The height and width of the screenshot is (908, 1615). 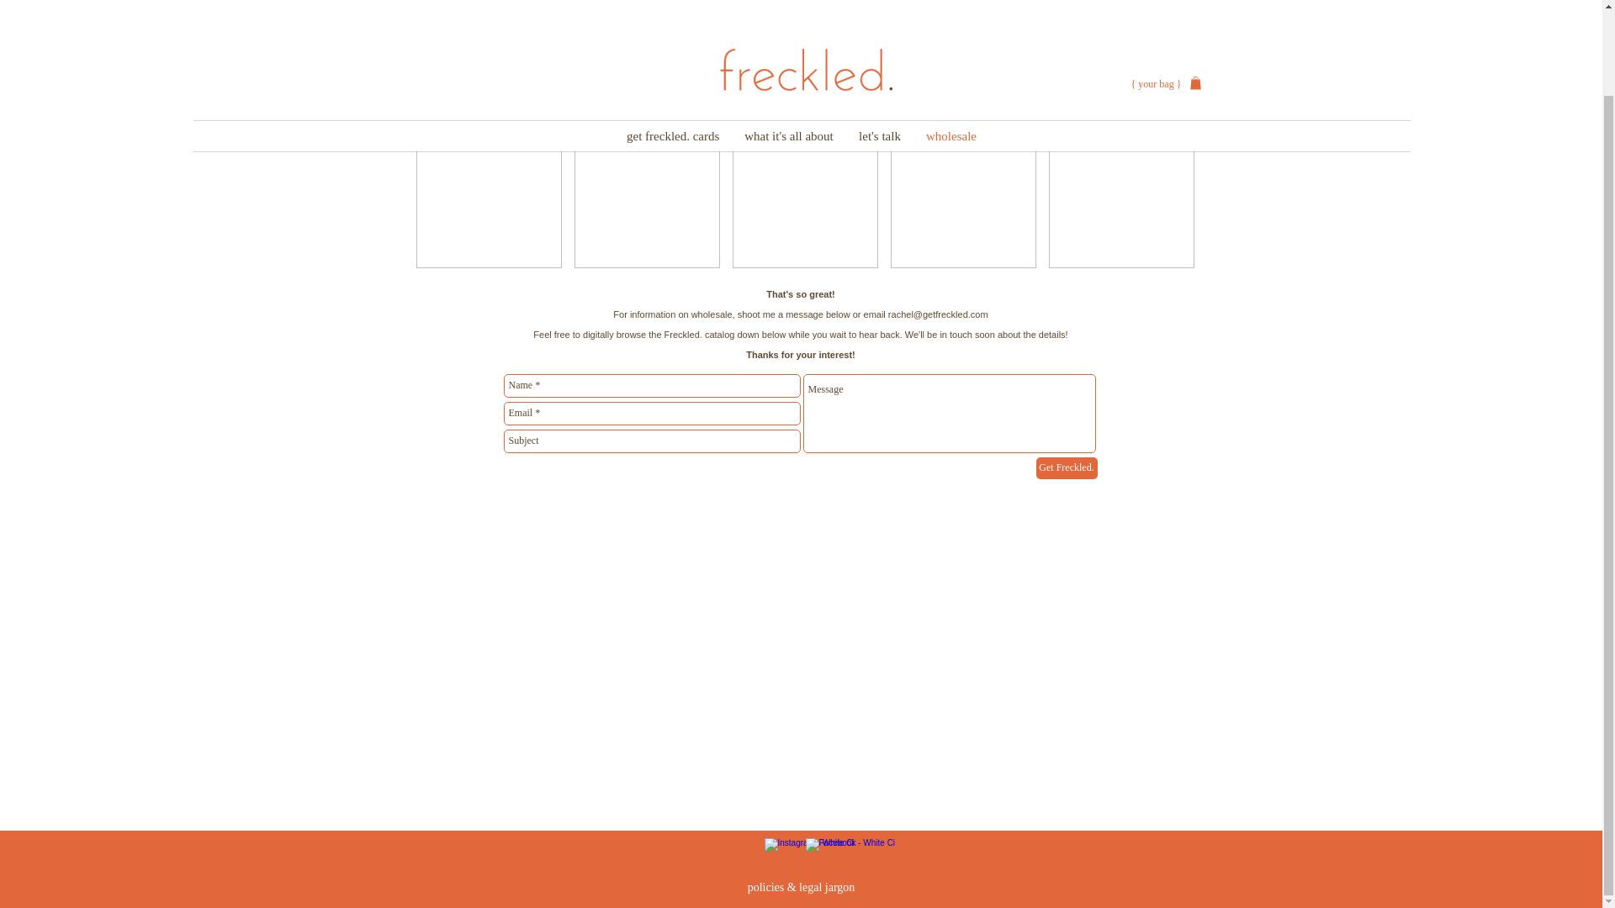 What do you see at coordinates (789, 40) in the screenshot?
I see `what it's all about` at bounding box center [789, 40].